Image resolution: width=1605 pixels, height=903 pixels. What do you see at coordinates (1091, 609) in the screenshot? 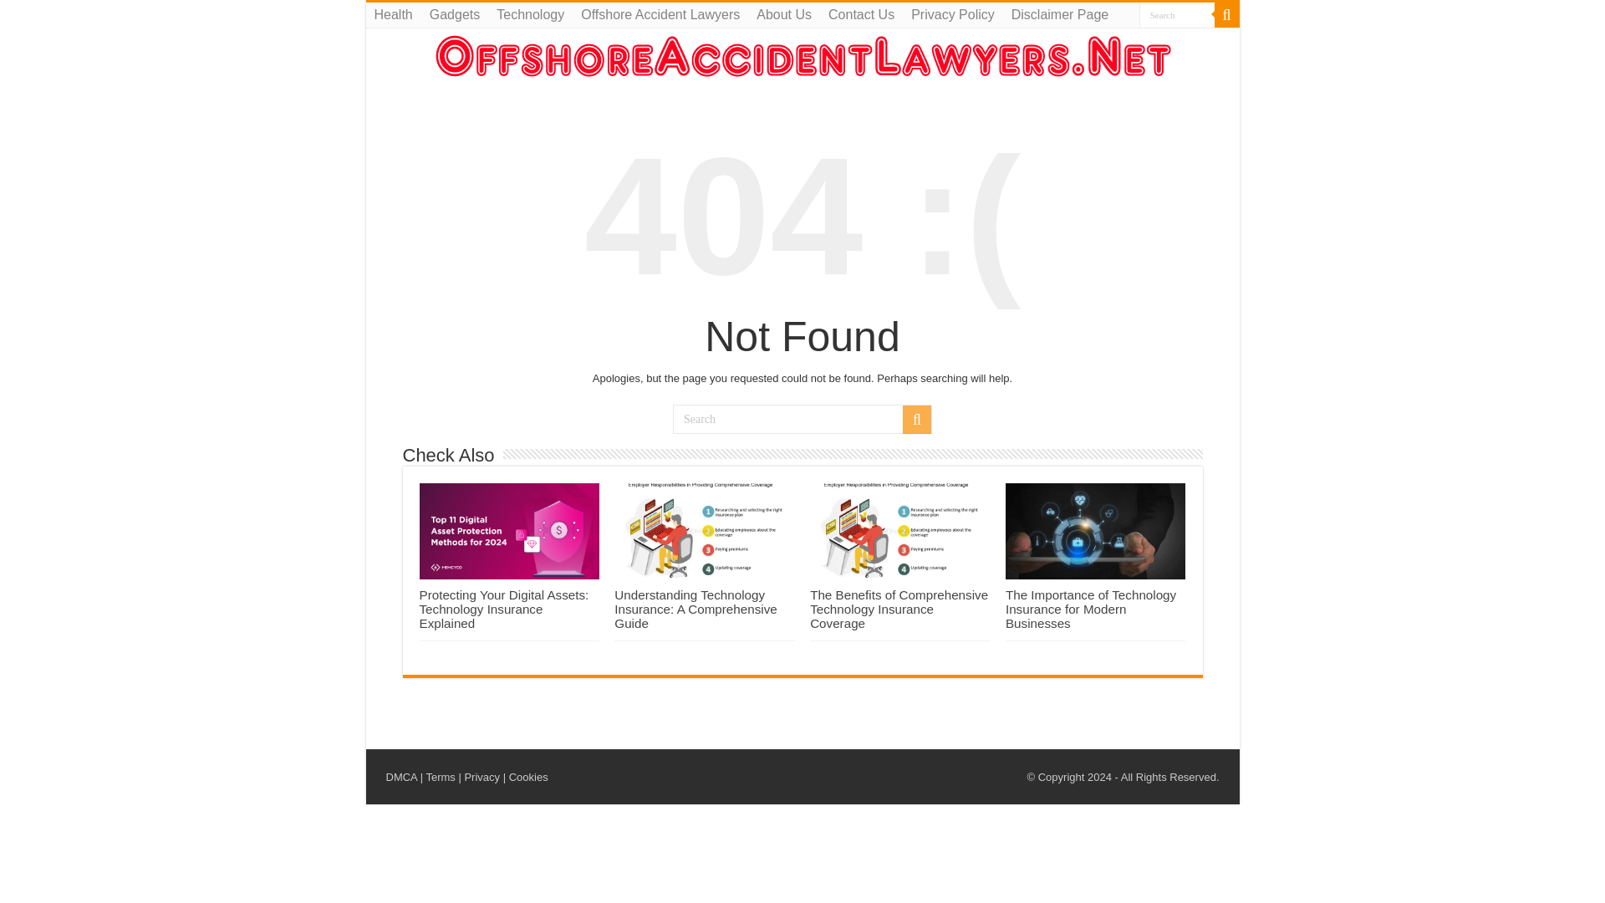
I see `The Importance of Technology Insurance for Modern Businesses` at bounding box center [1091, 609].